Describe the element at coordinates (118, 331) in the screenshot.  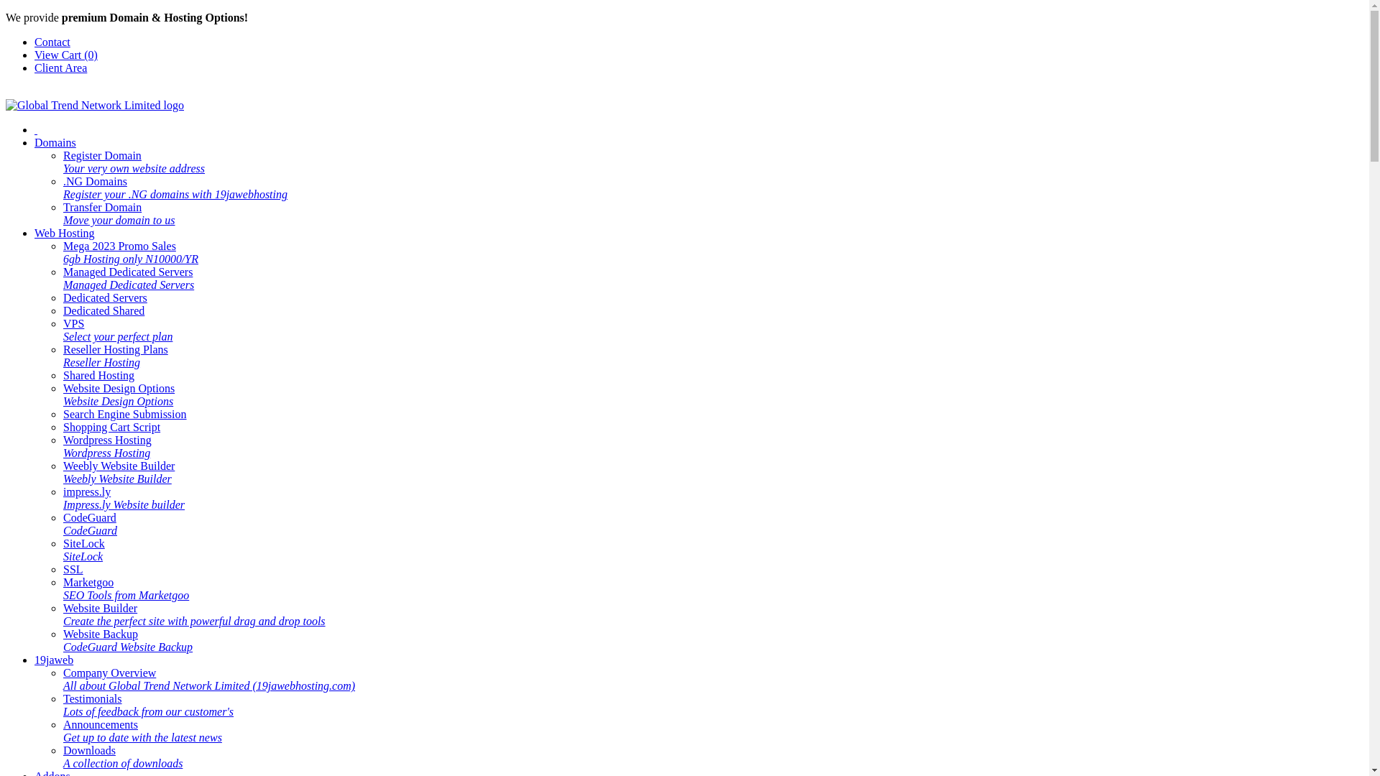
I see `VPS
Select your perfect plan` at that location.